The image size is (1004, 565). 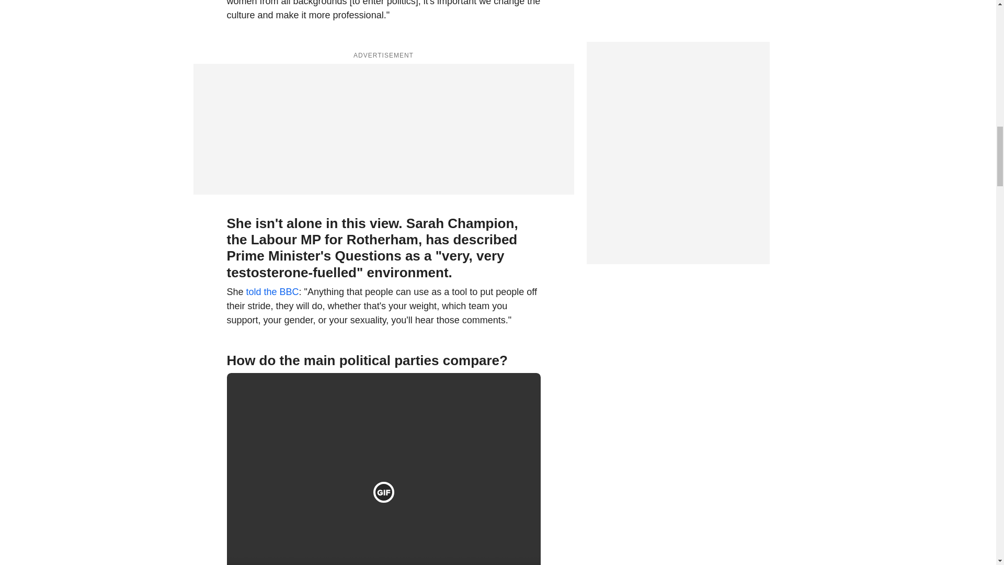 I want to click on Tap to play GIF, so click(x=384, y=492).